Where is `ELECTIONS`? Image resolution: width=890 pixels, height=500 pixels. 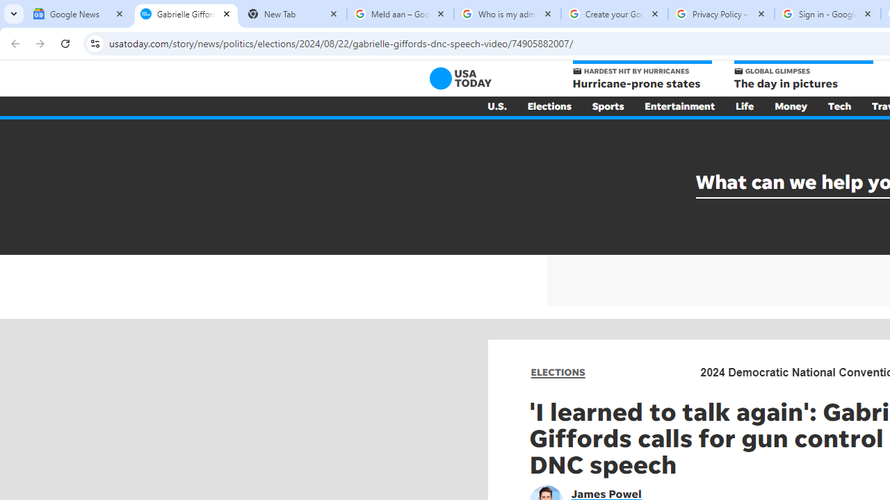
ELECTIONS is located at coordinates (558, 372).